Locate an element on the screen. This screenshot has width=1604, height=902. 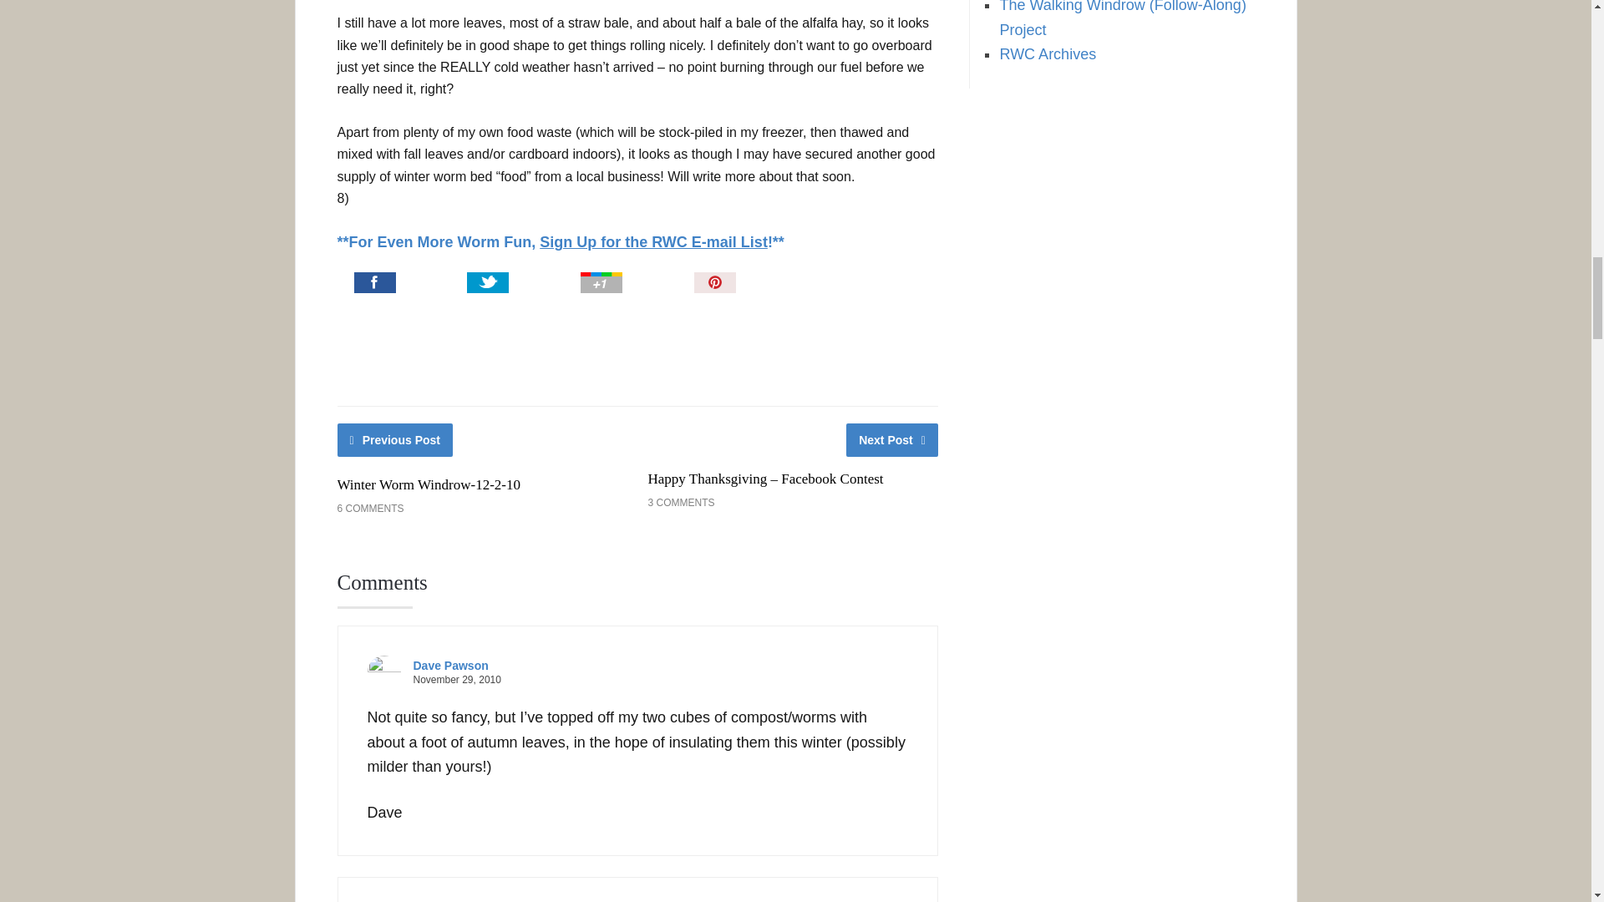
Pin It! is located at coordinates (757, 285).